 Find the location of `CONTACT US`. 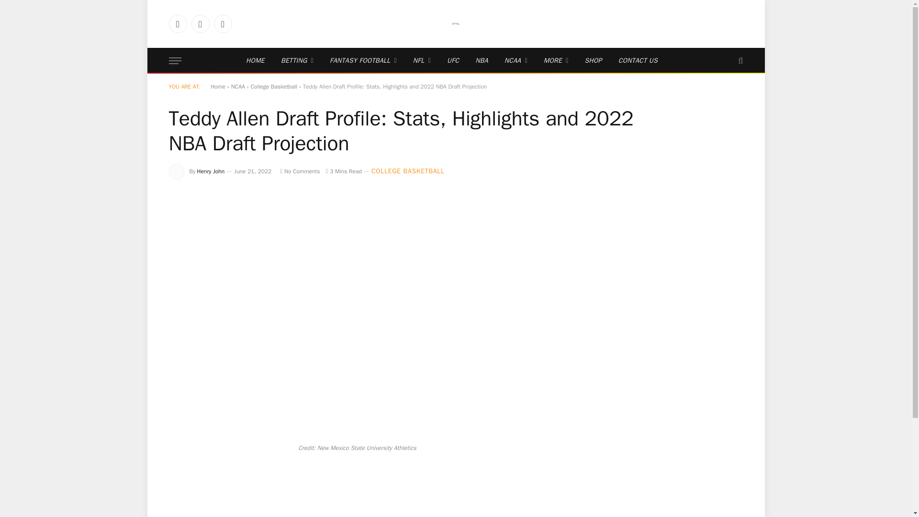

CONTACT US is located at coordinates (638, 60).